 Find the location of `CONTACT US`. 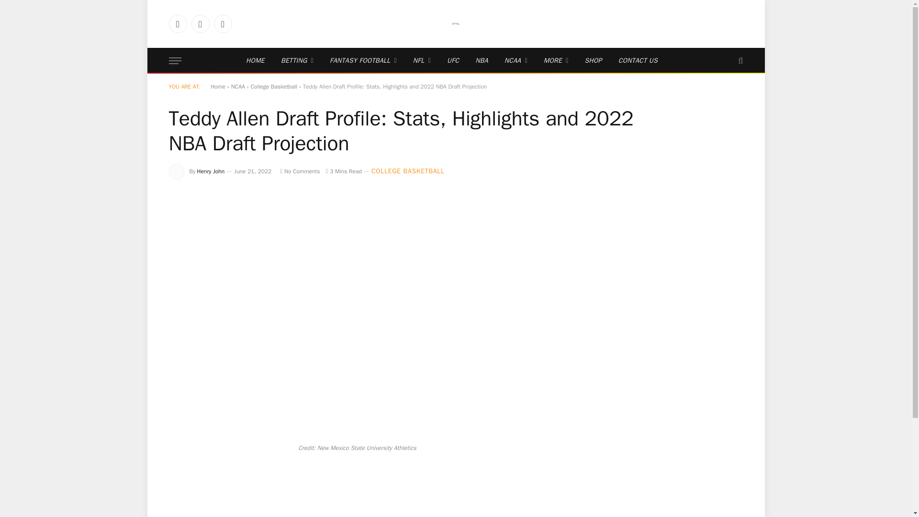

CONTACT US is located at coordinates (638, 60).